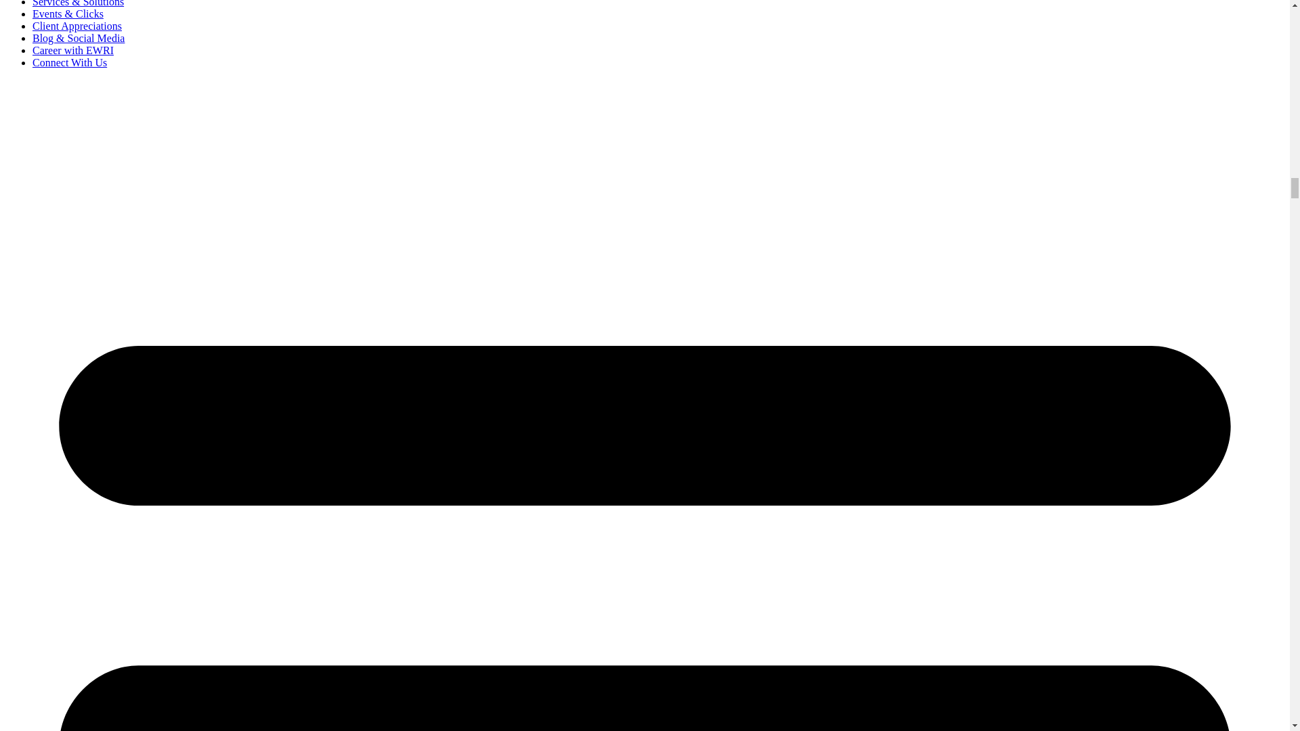 The image size is (1300, 731). What do you see at coordinates (69, 62) in the screenshot?
I see `Connect With Us` at bounding box center [69, 62].